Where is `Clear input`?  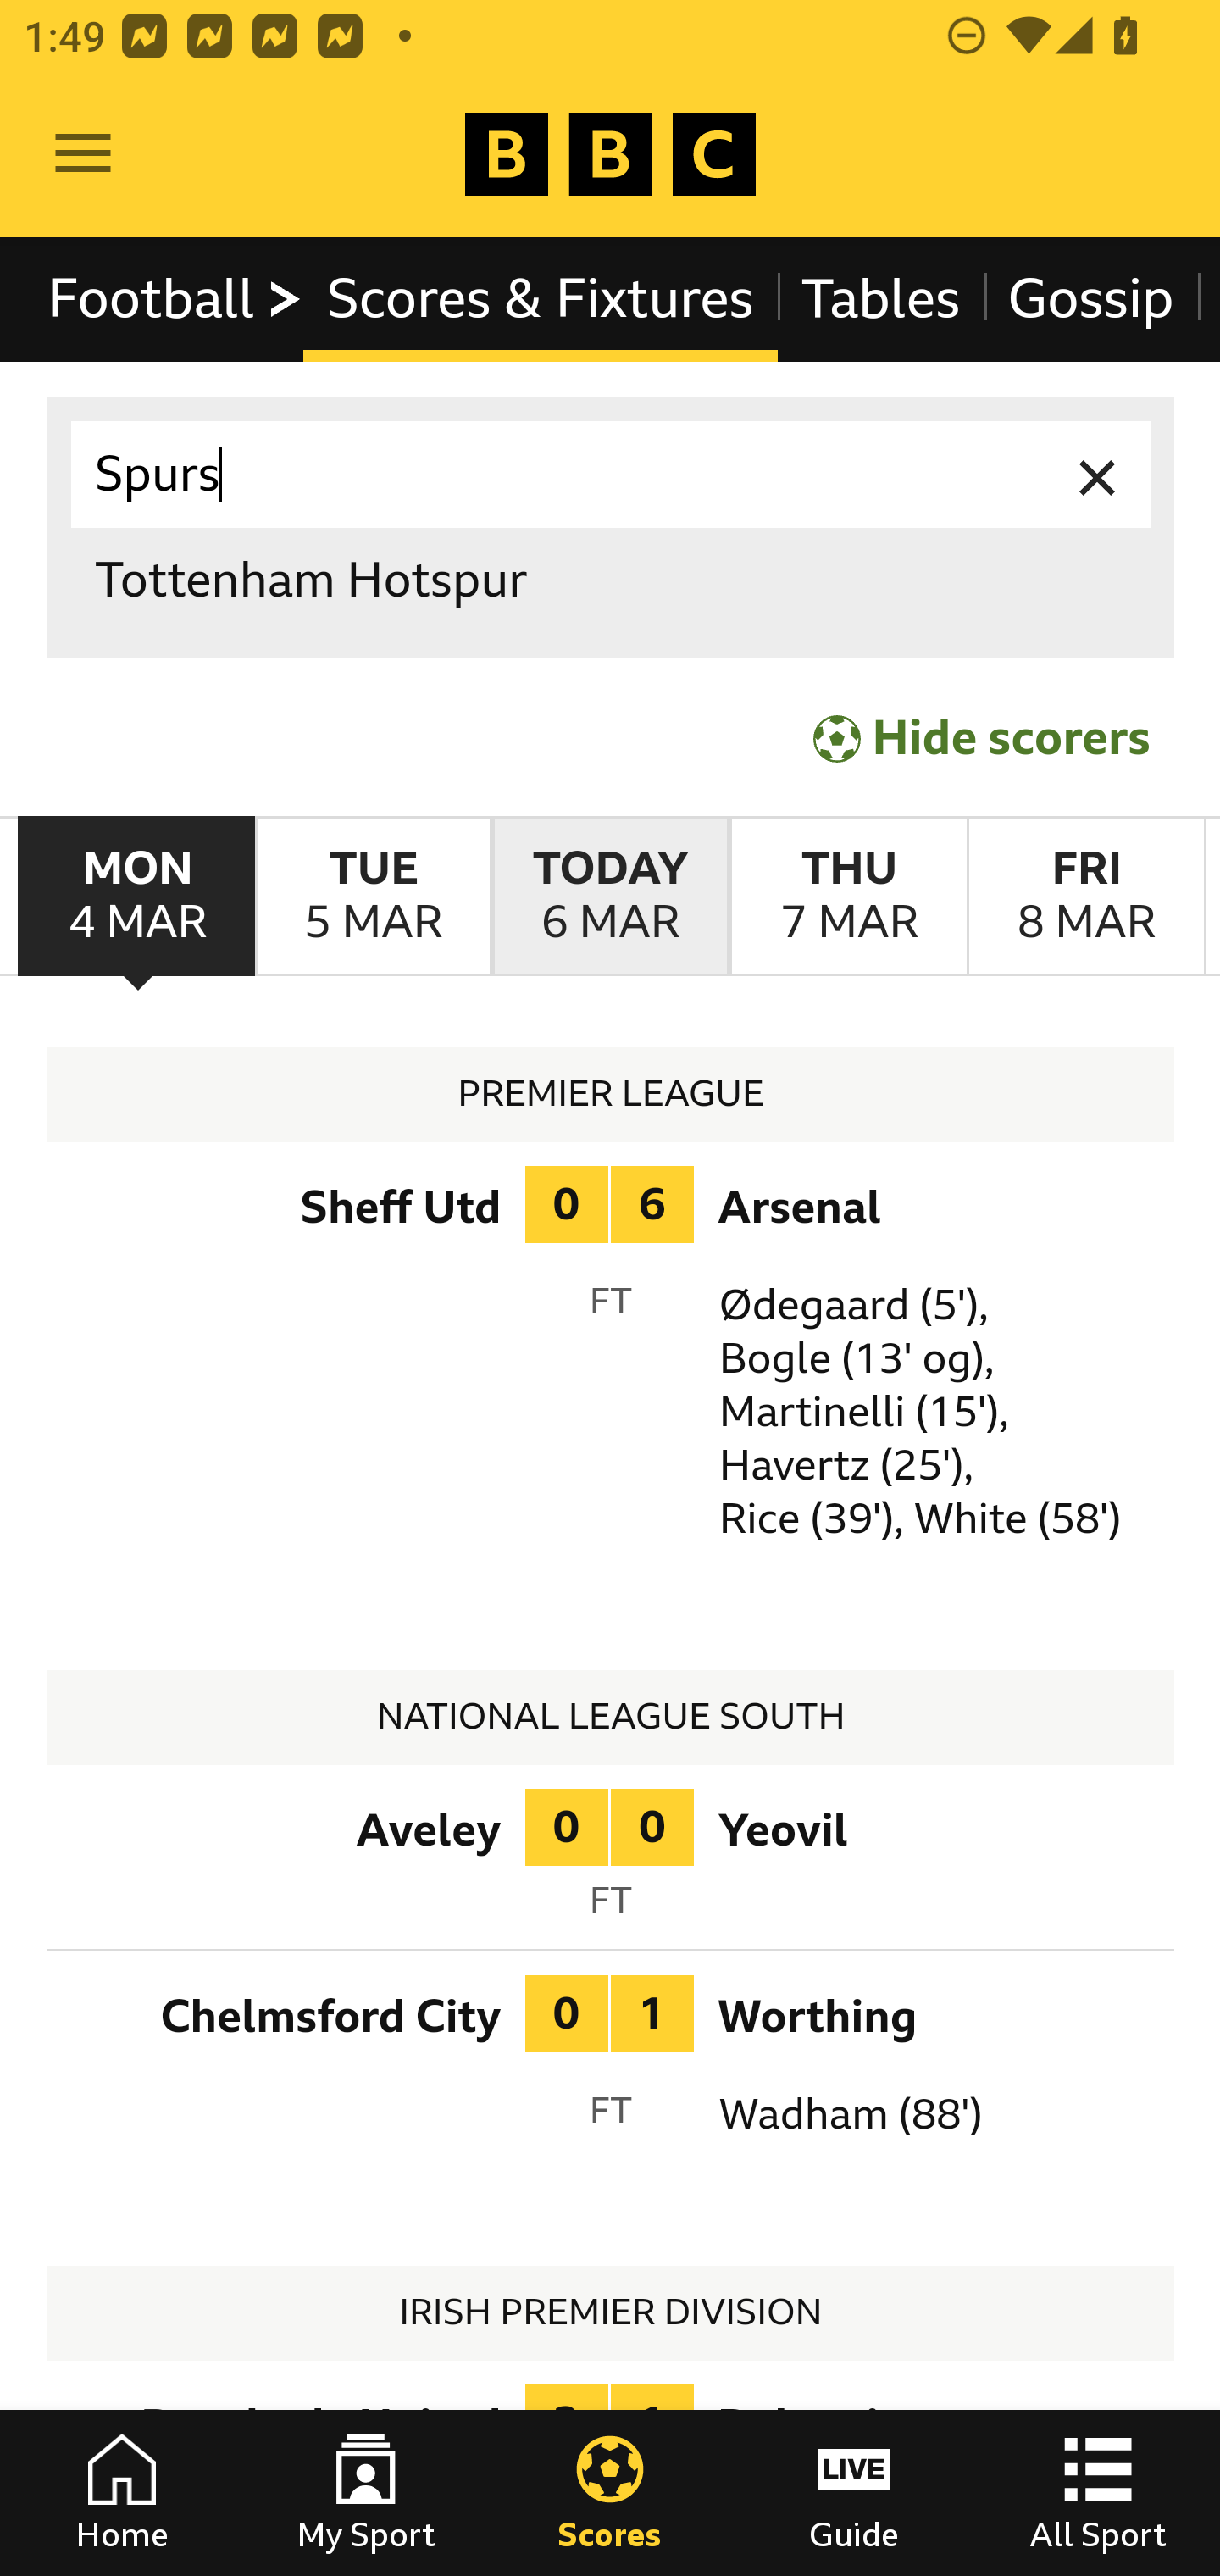 Clear input is located at coordinates (1098, 475).